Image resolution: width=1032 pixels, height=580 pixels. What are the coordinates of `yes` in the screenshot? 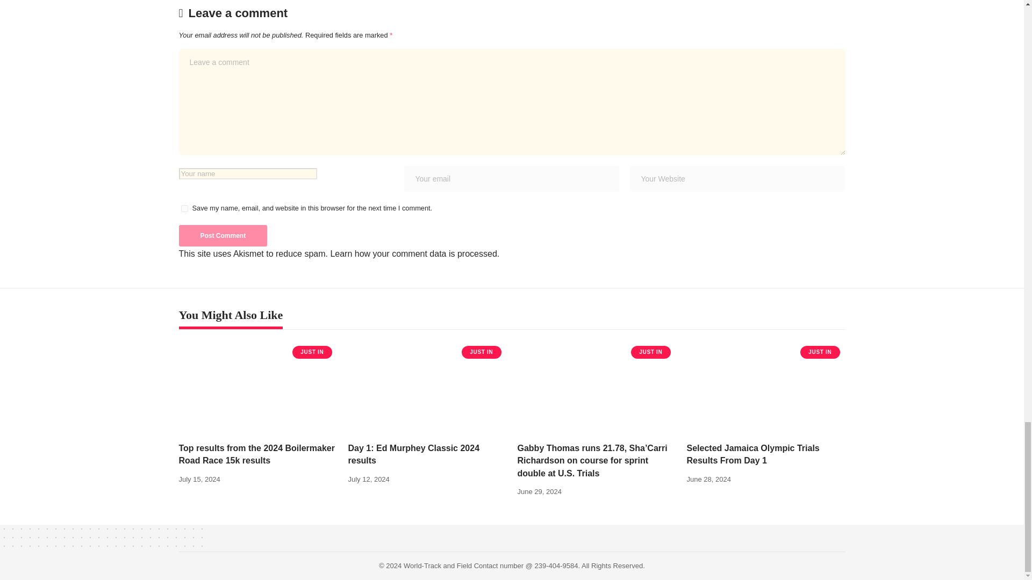 It's located at (184, 208).